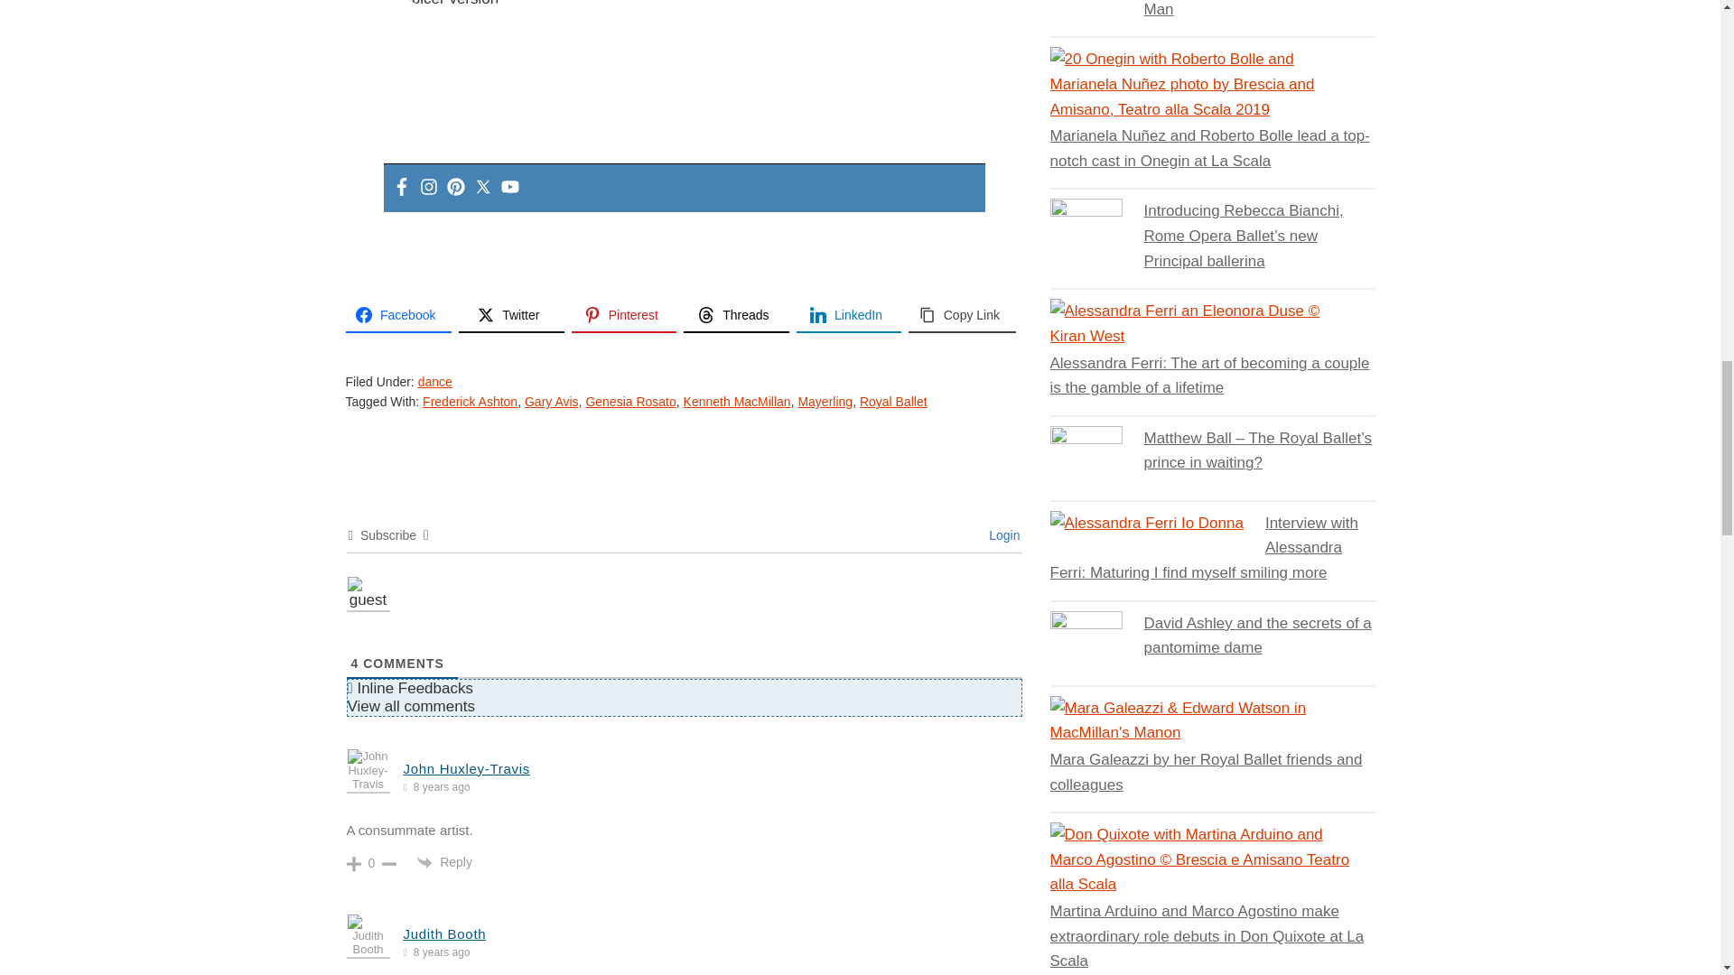  I want to click on Facebook, so click(397, 316).